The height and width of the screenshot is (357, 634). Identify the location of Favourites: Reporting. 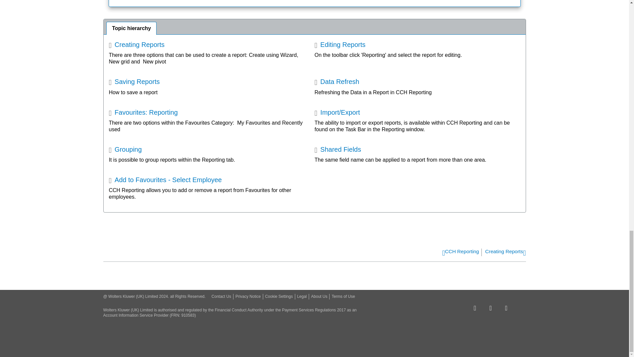
(143, 113).